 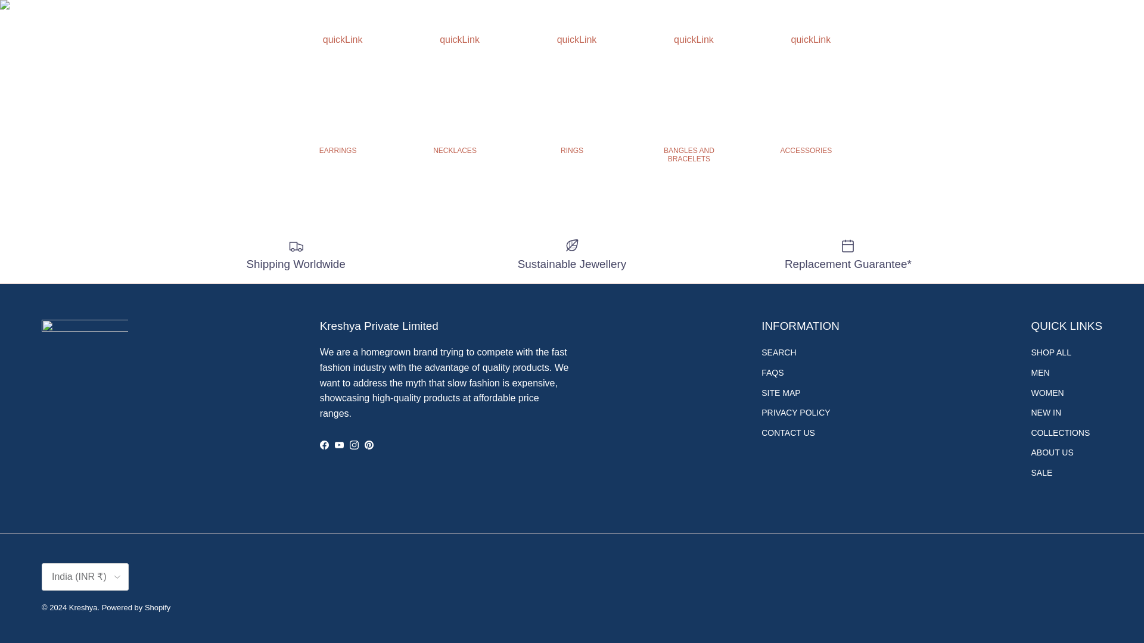 What do you see at coordinates (369, 444) in the screenshot?
I see `Kreshya on Pinterest` at bounding box center [369, 444].